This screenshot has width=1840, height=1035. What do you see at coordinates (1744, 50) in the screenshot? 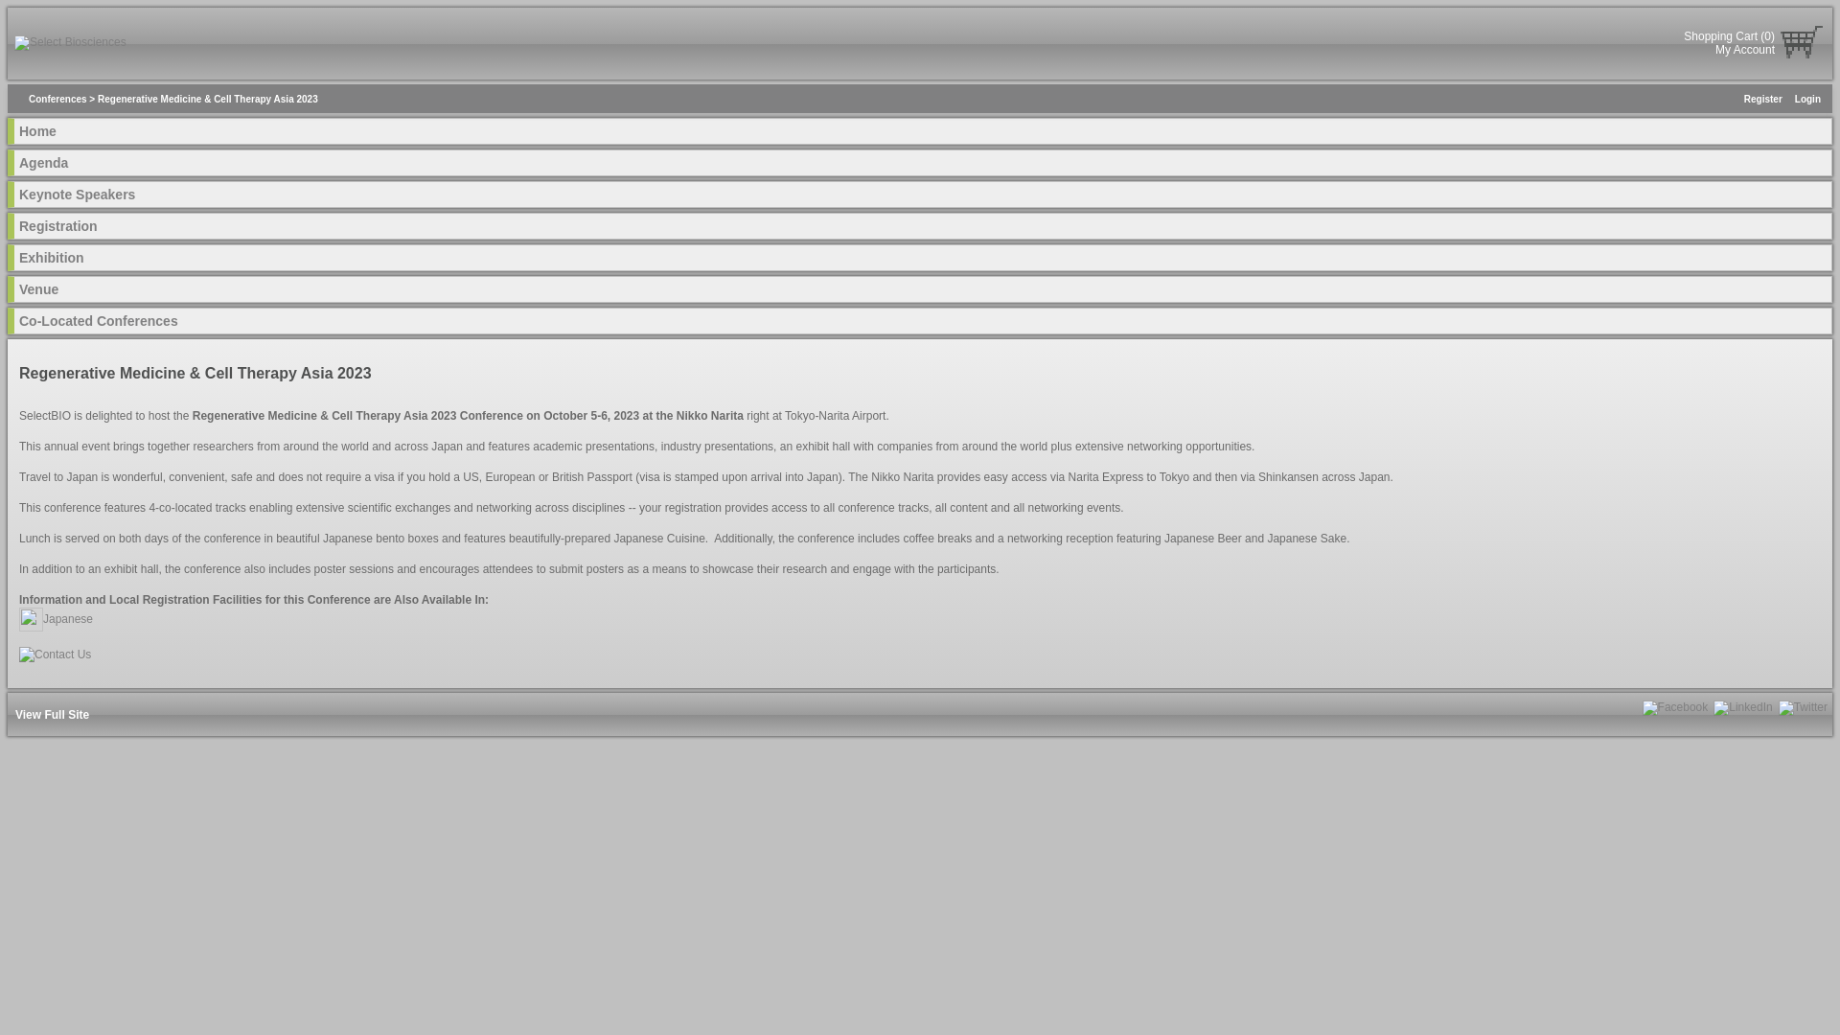
I see `My Account` at bounding box center [1744, 50].